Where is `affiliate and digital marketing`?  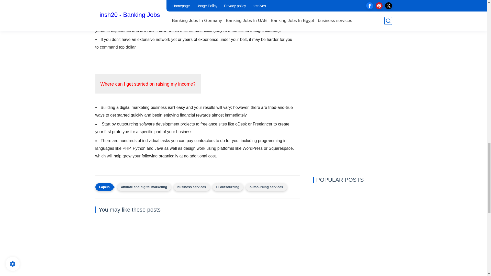 affiliate and digital marketing is located at coordinates (144, 187).